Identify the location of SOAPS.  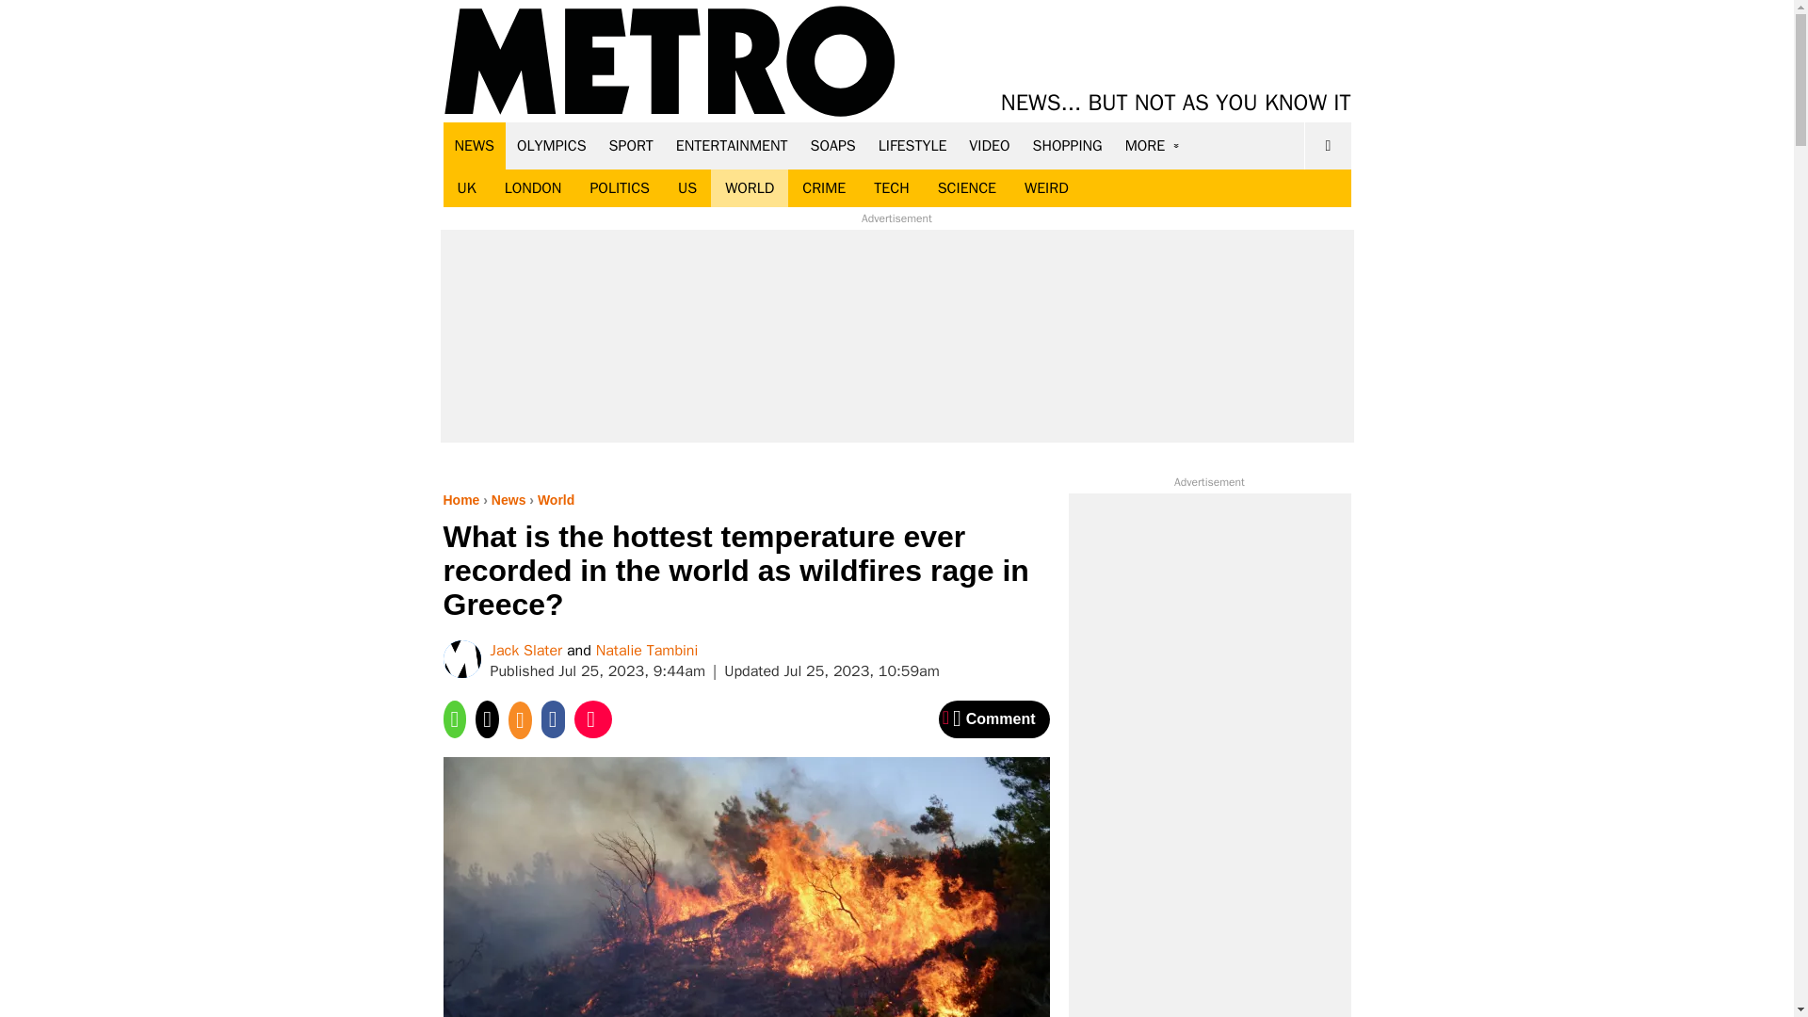
(832, 145).